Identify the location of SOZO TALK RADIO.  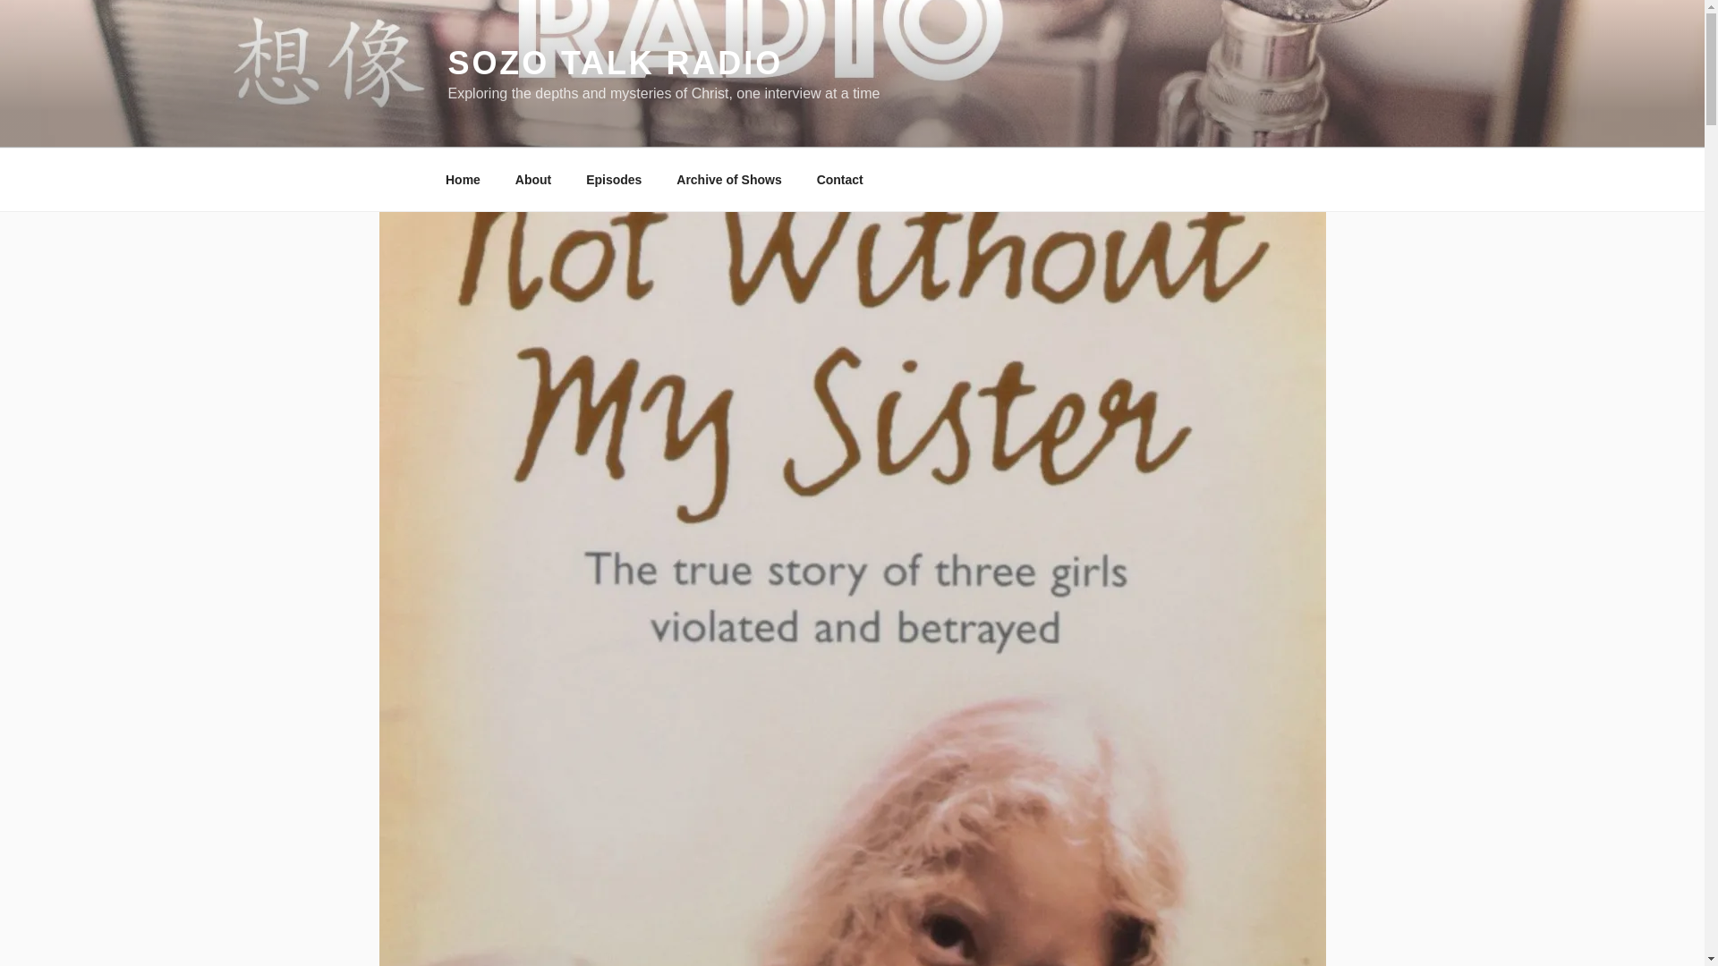
(615, 63).